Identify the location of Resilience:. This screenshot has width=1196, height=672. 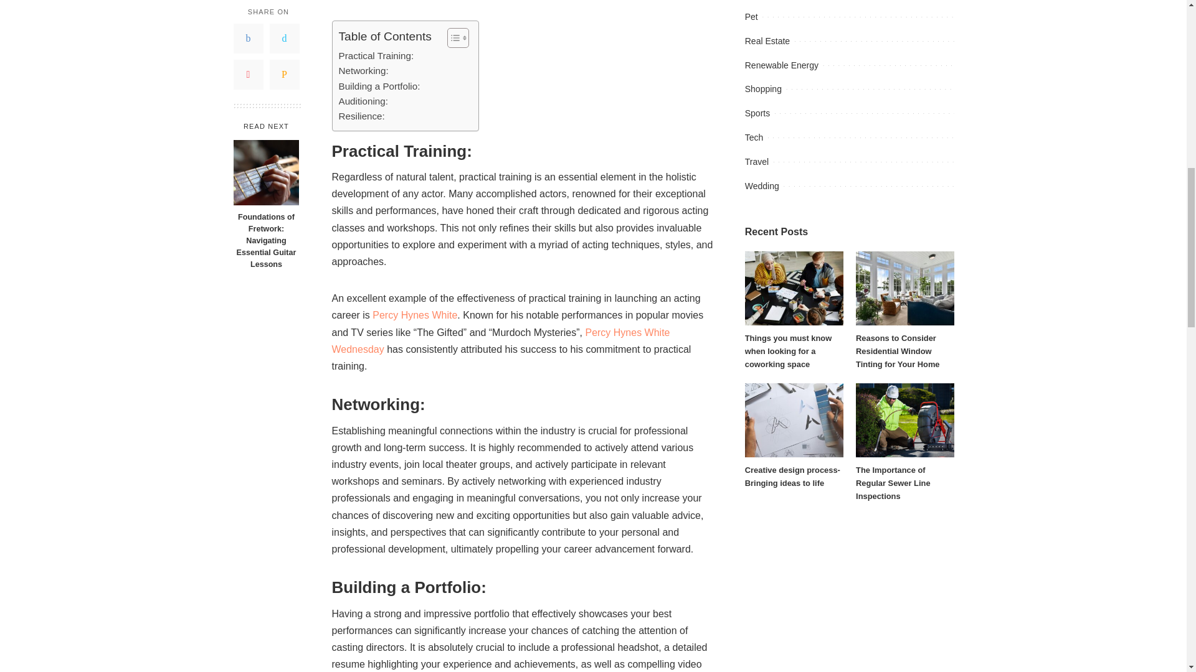
(361, 116).